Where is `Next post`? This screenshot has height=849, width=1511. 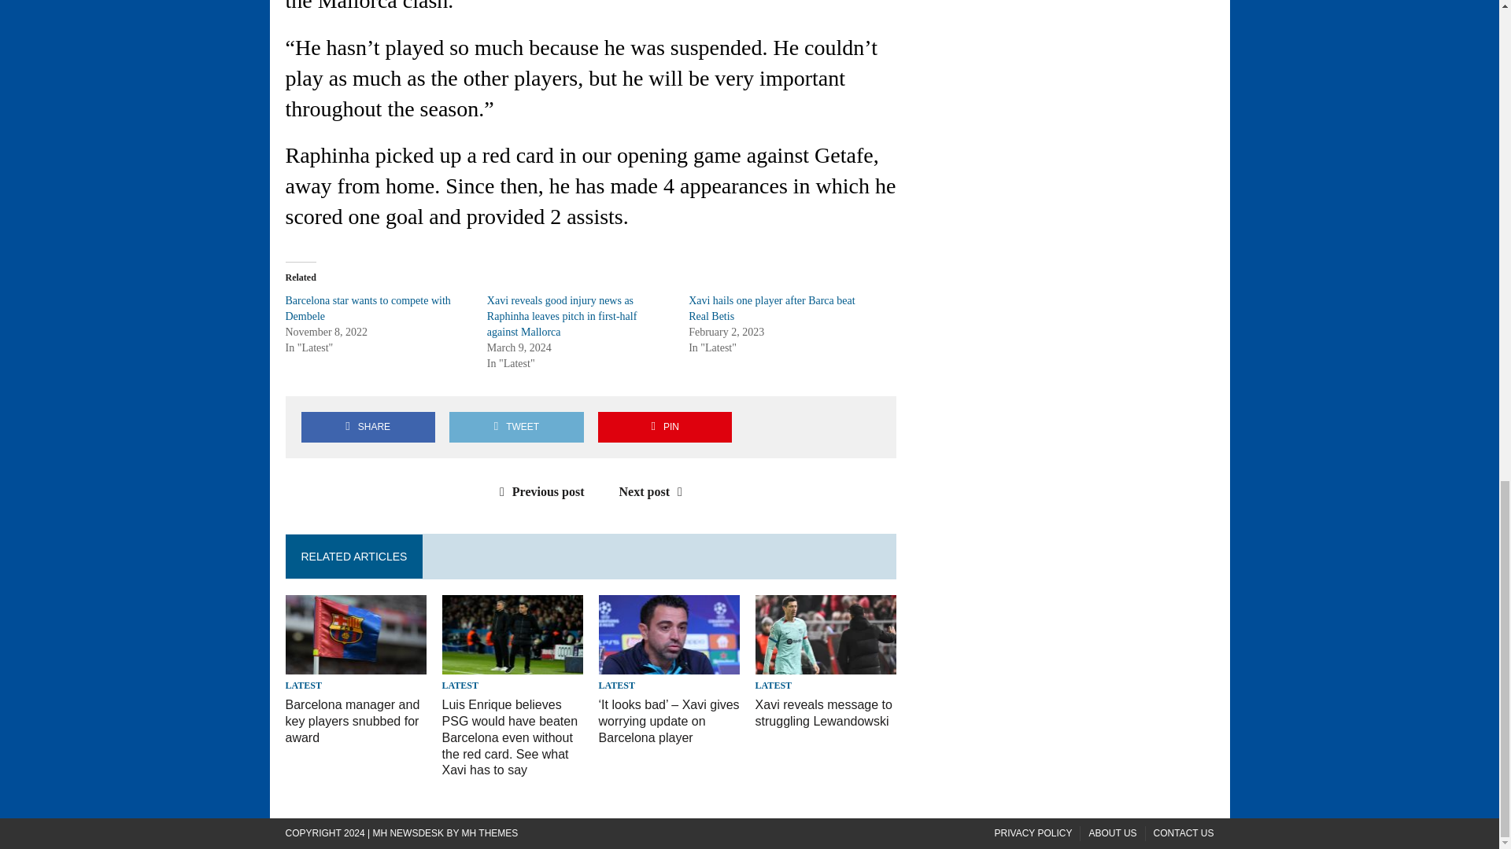 Next post is located at coordinates (655, 491).